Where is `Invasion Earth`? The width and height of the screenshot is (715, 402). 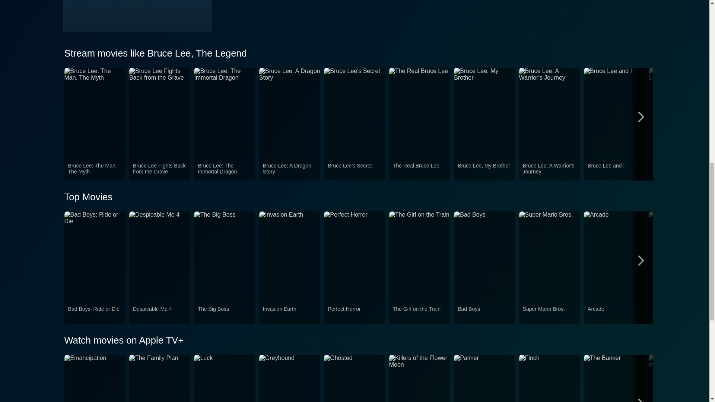
Invasion Earth is located at coordinates (290, 313).